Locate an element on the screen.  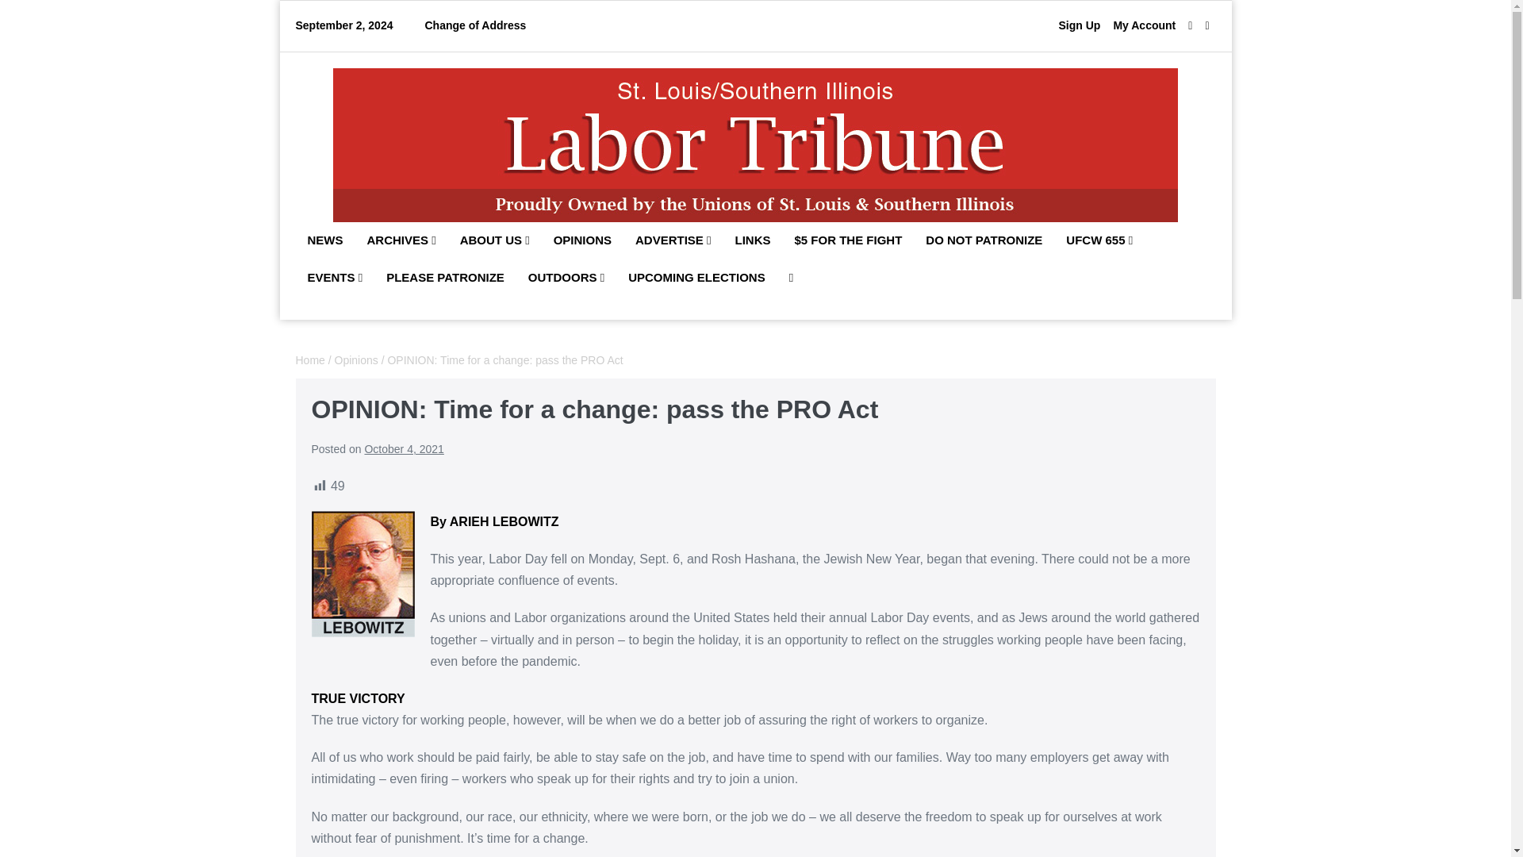
LINKS is located at coordinates (753, 241).